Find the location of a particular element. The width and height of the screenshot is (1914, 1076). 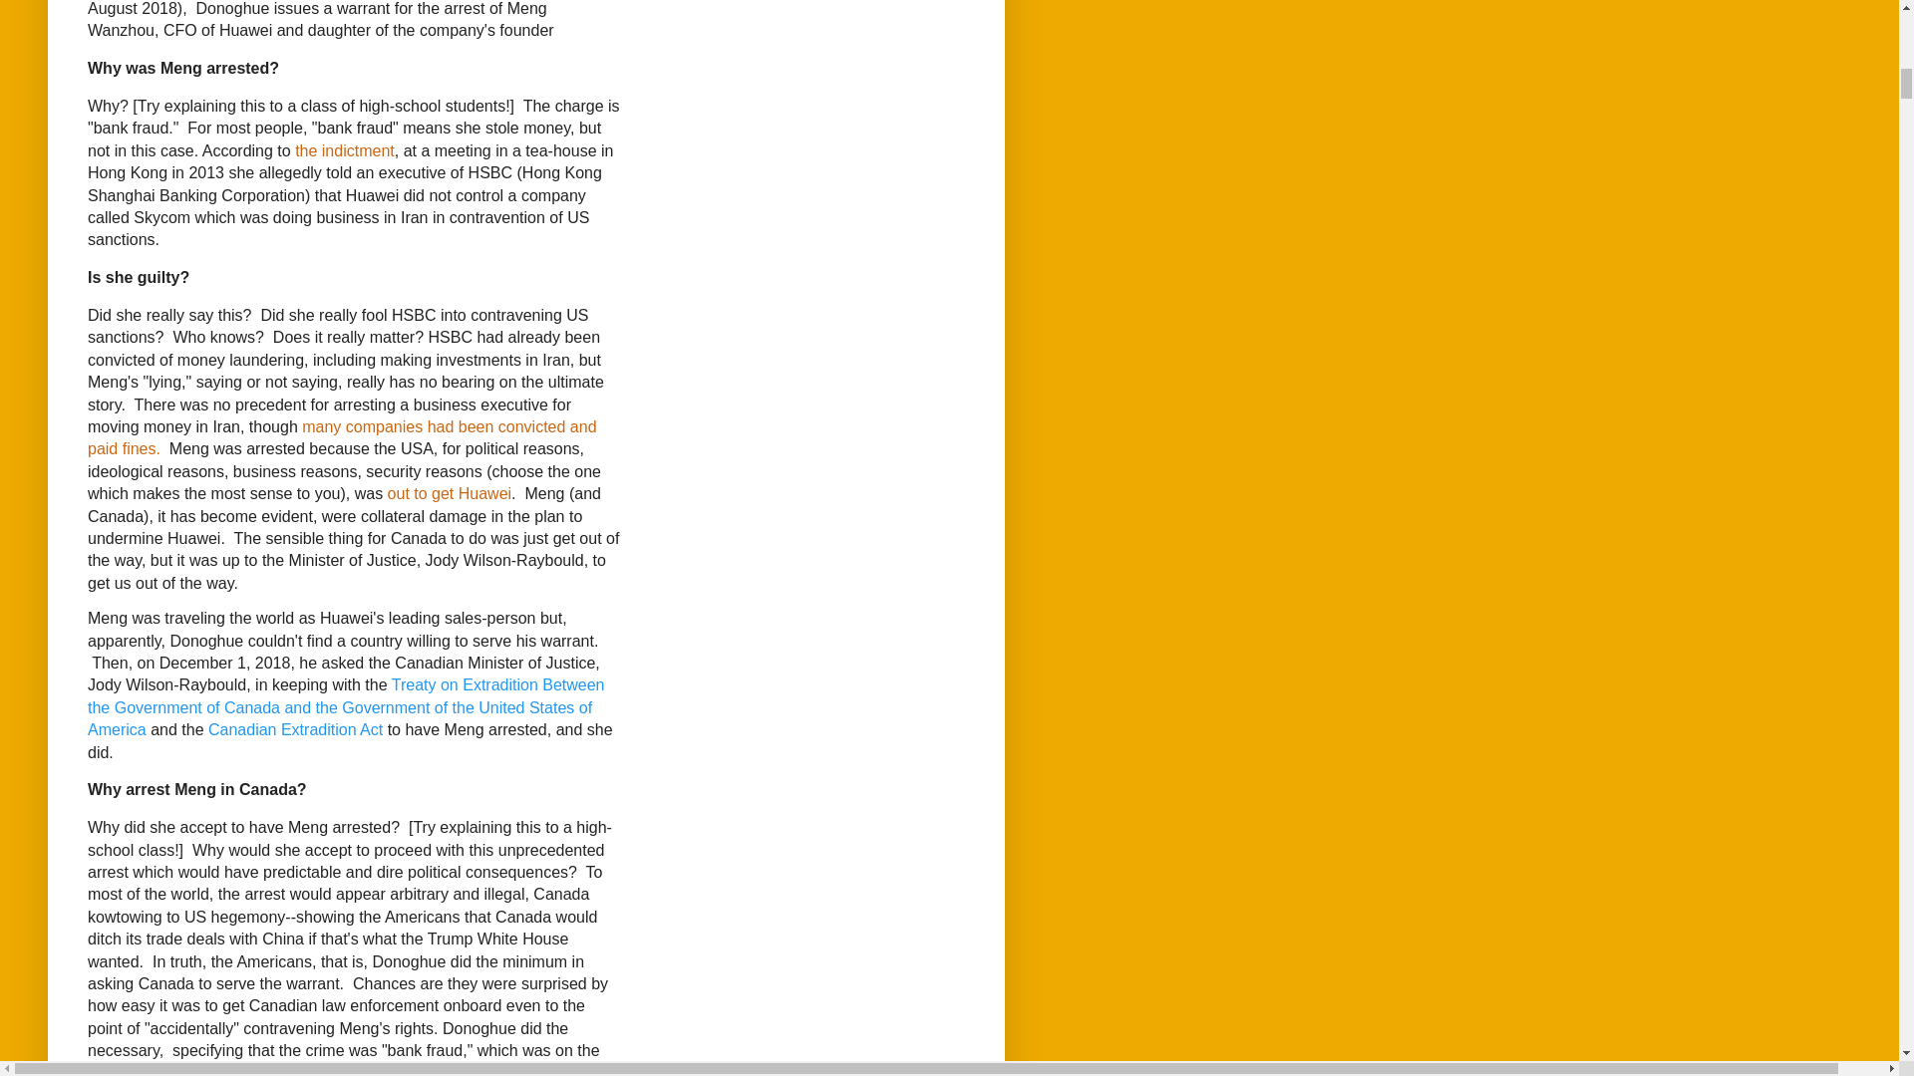

Canadian Extradition Act is located at coordinates (295, 729).